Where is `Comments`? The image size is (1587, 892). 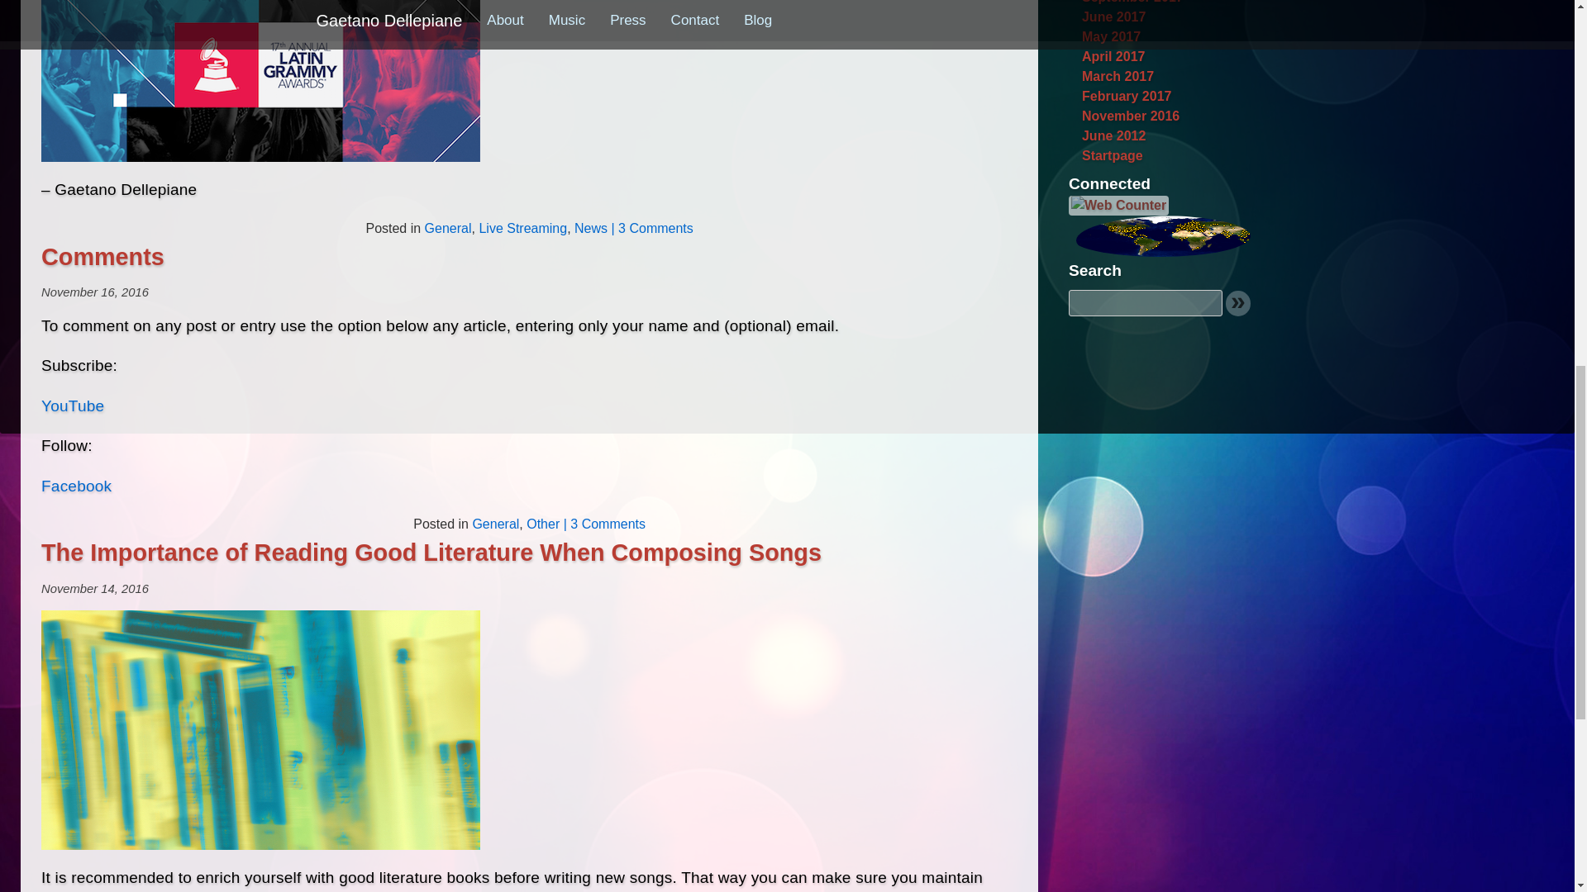
Comments is located at coordinates (102, 256).